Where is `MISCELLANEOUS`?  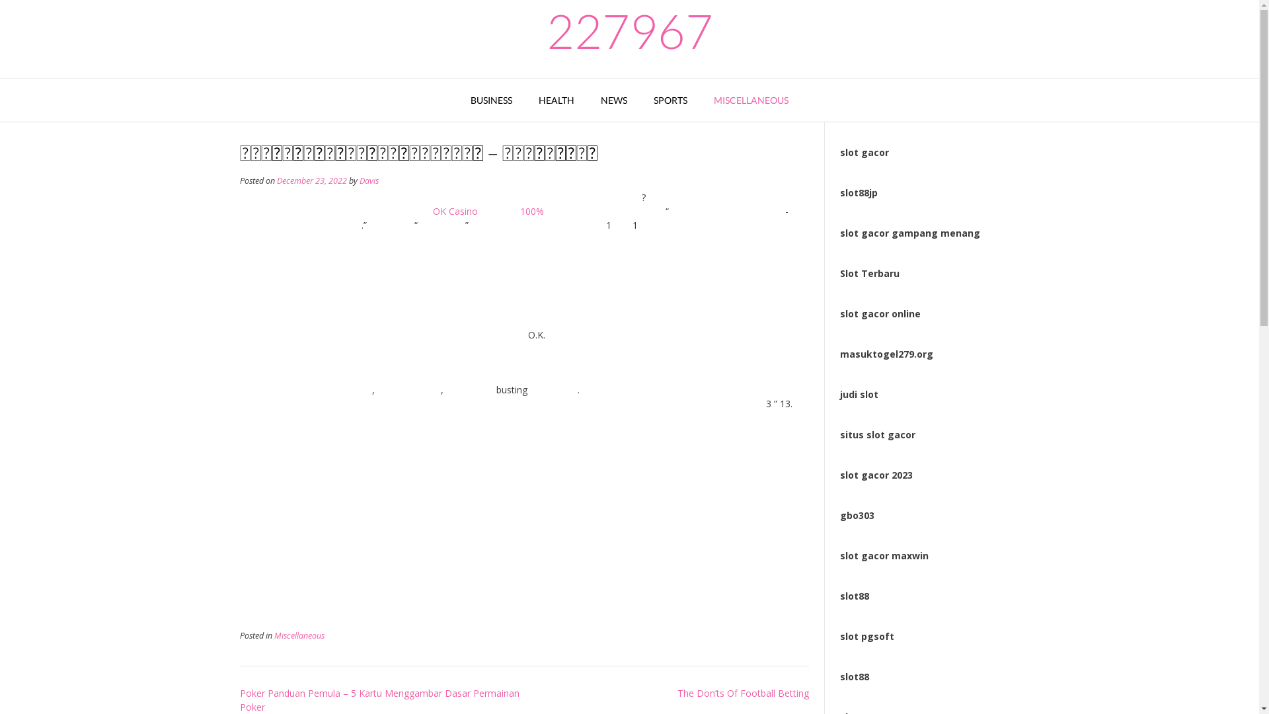 MISCELLANEOUS is located at coordinates (751, 100).